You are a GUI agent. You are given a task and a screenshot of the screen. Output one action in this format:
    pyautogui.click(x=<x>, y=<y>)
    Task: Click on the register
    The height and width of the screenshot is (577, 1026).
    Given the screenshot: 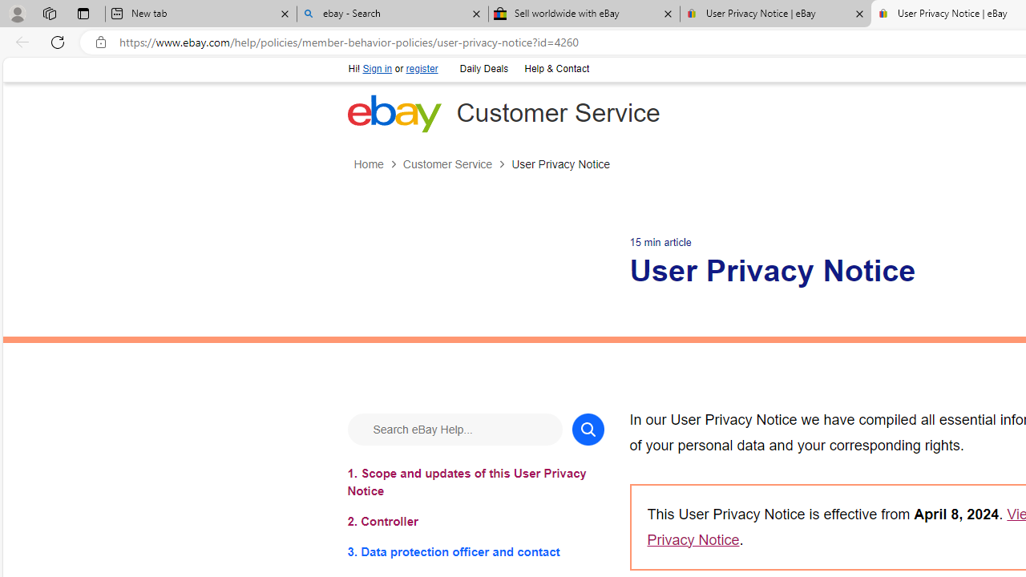 What is the action you would take?
    pyautogui.click(x=422, y=69)
    